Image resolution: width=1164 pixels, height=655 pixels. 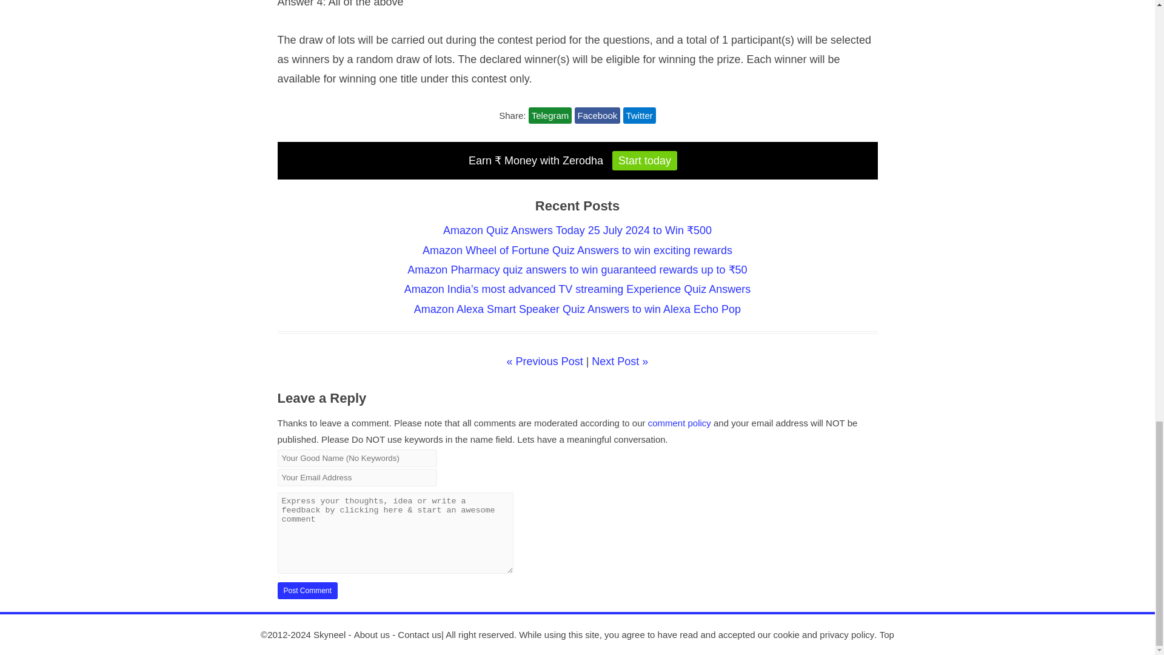 What do you see at coordinates (372, 634) in the screenshot?
I see `About us` at bounding box center [372, 634].